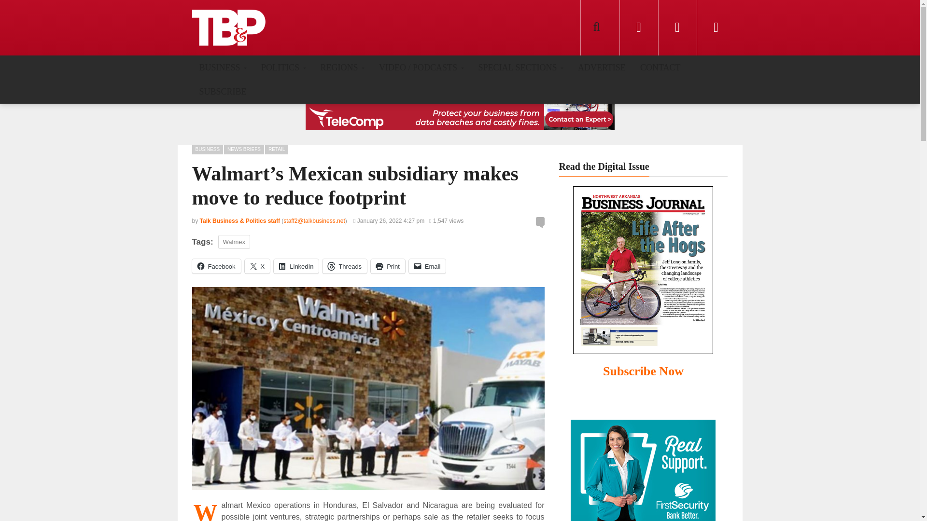 The image size is (927, 521). What do you see at coordinates (296, 266) in the screenshot?
I see `Click to share on LinkedIn` at bounding box center [296, 266].